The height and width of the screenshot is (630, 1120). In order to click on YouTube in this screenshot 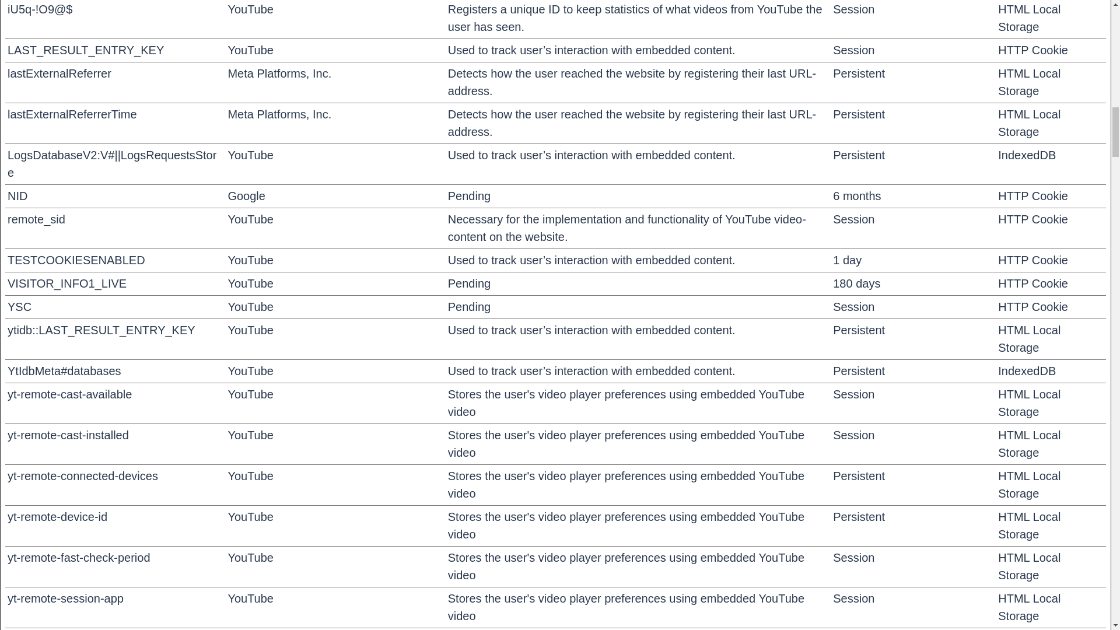, I will do `click(250, 435)`.